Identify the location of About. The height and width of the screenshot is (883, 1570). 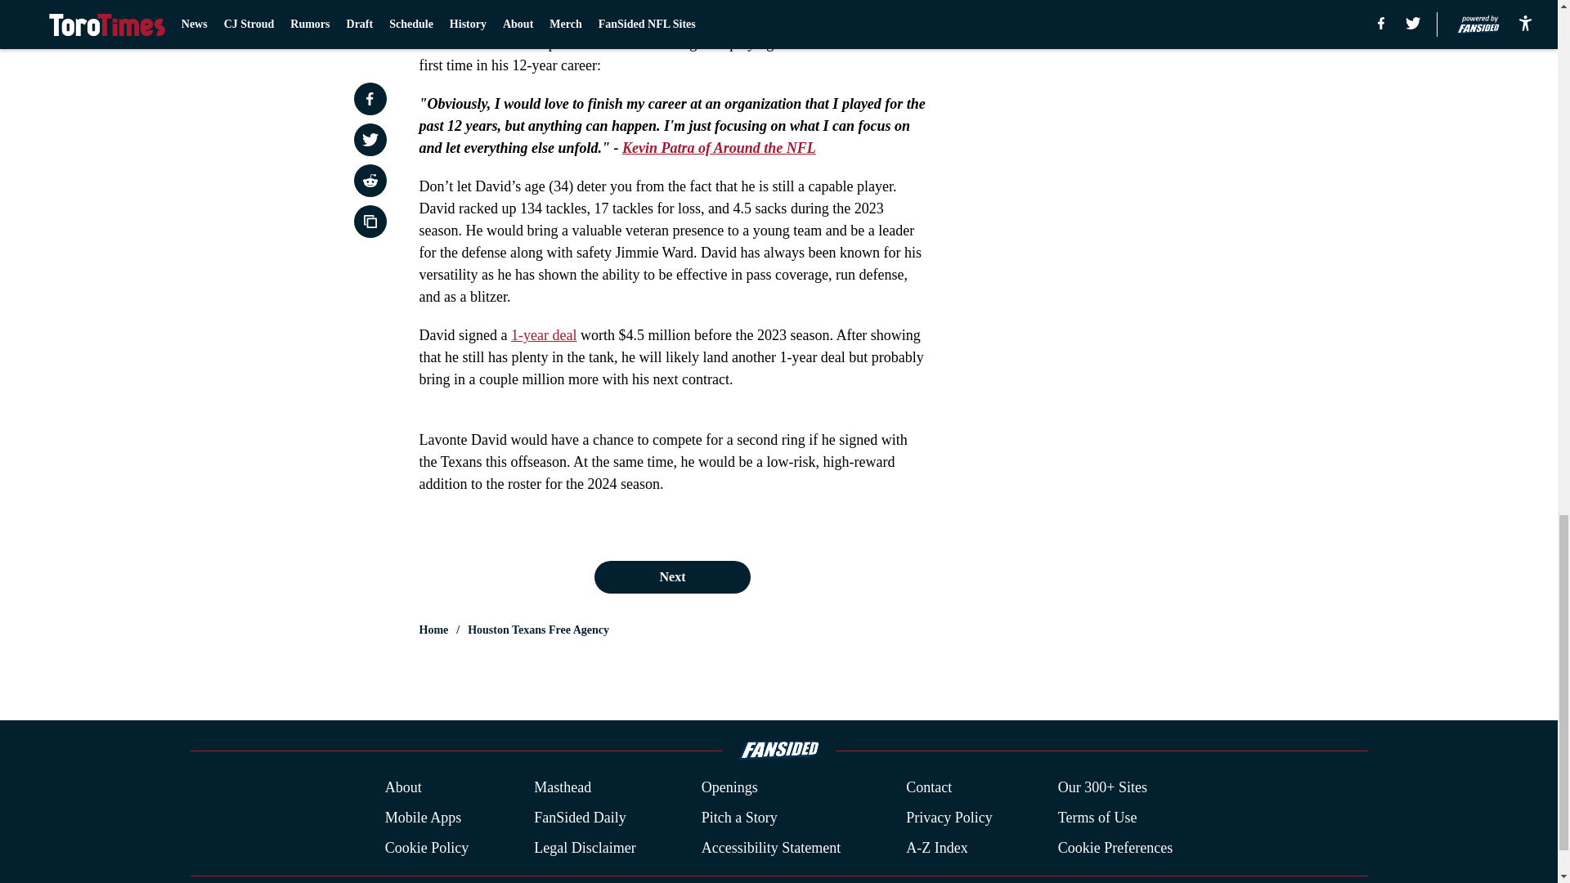
(403, 788).